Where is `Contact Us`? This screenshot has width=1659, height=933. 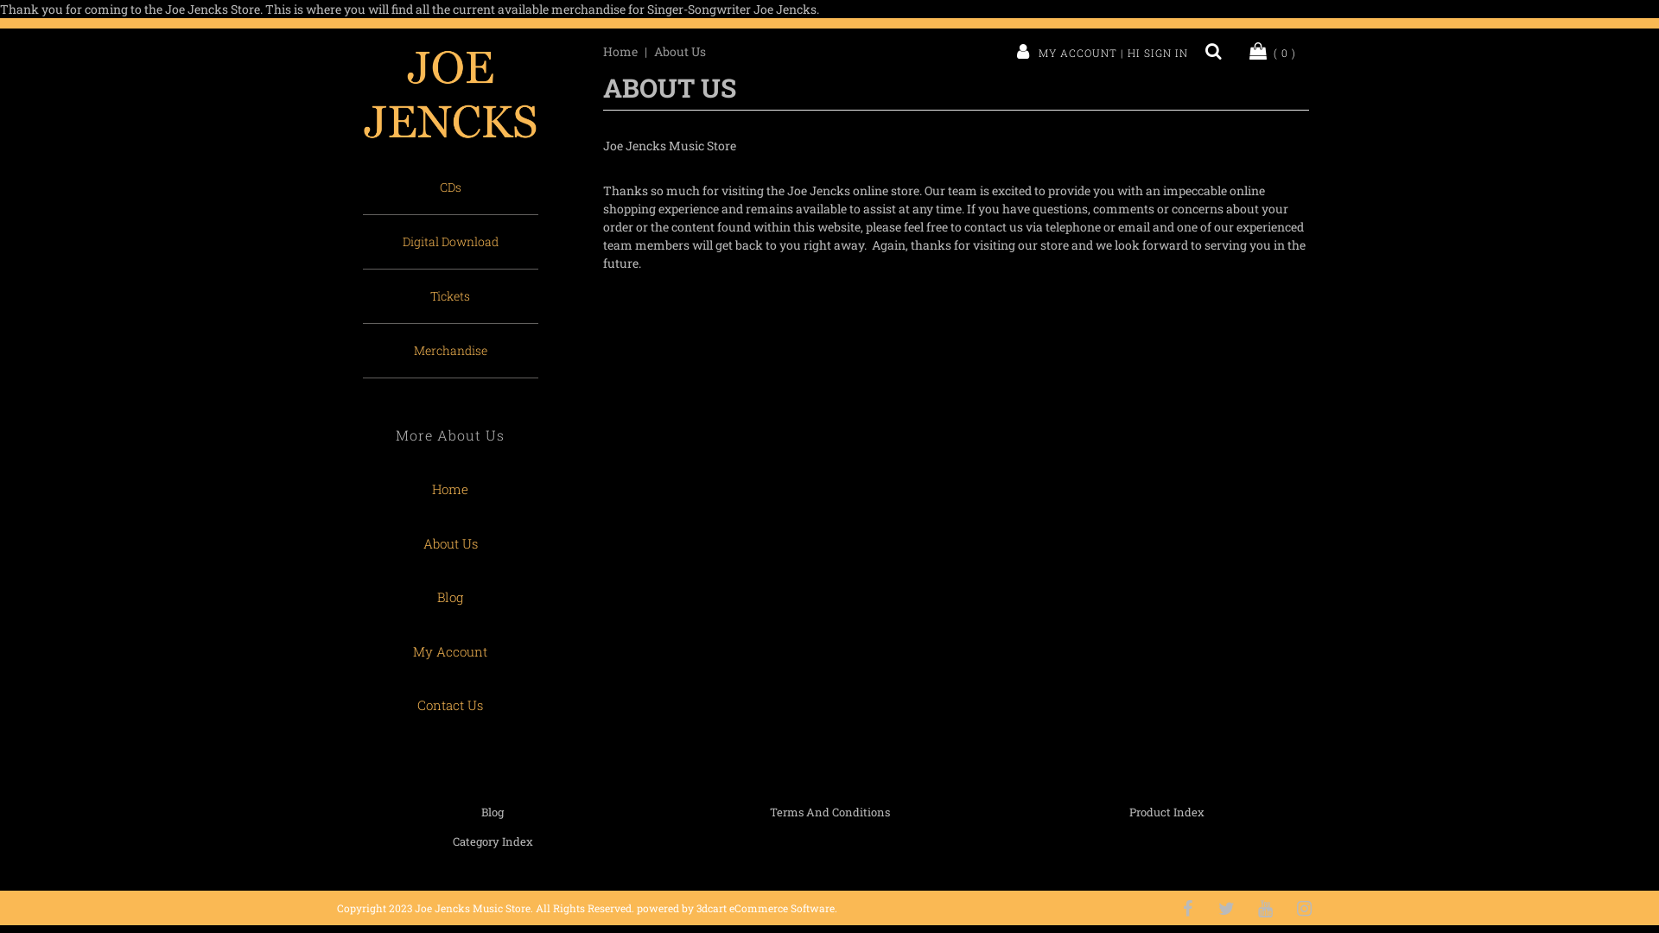 Contact Us is located at coordinates (451, 705).